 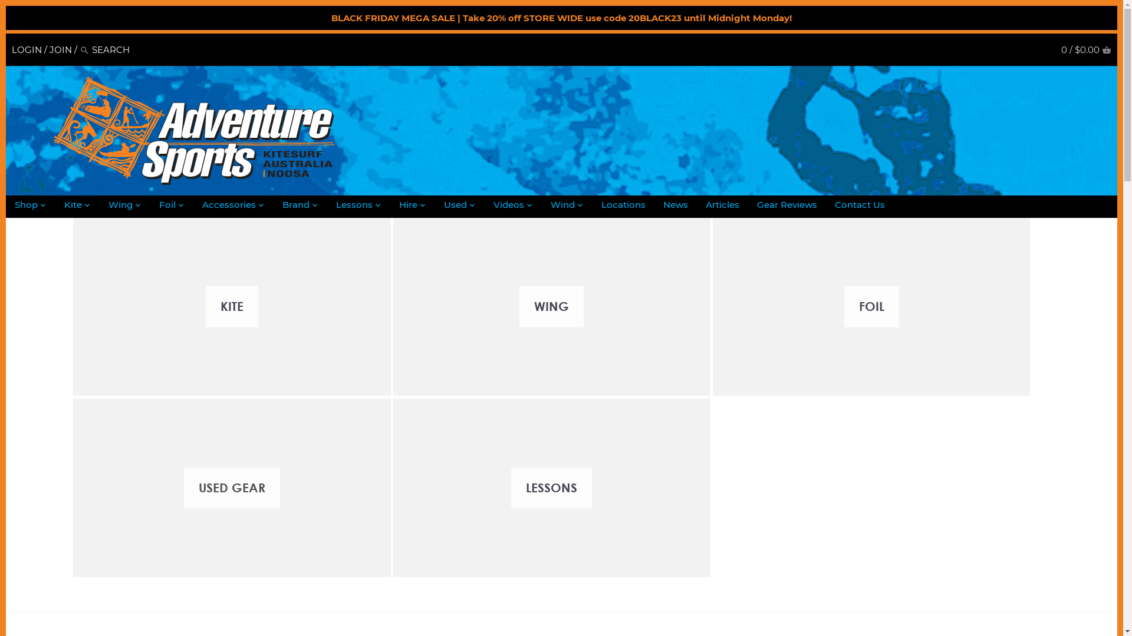 I want to click on Gear Reviews, so click(x=787, y=207).